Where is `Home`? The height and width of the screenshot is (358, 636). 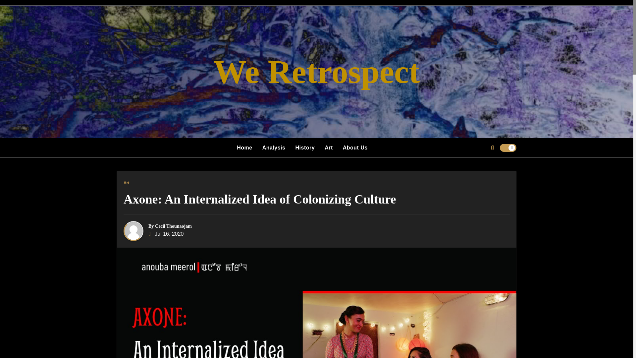
Home is located at coordinates (244, 148).